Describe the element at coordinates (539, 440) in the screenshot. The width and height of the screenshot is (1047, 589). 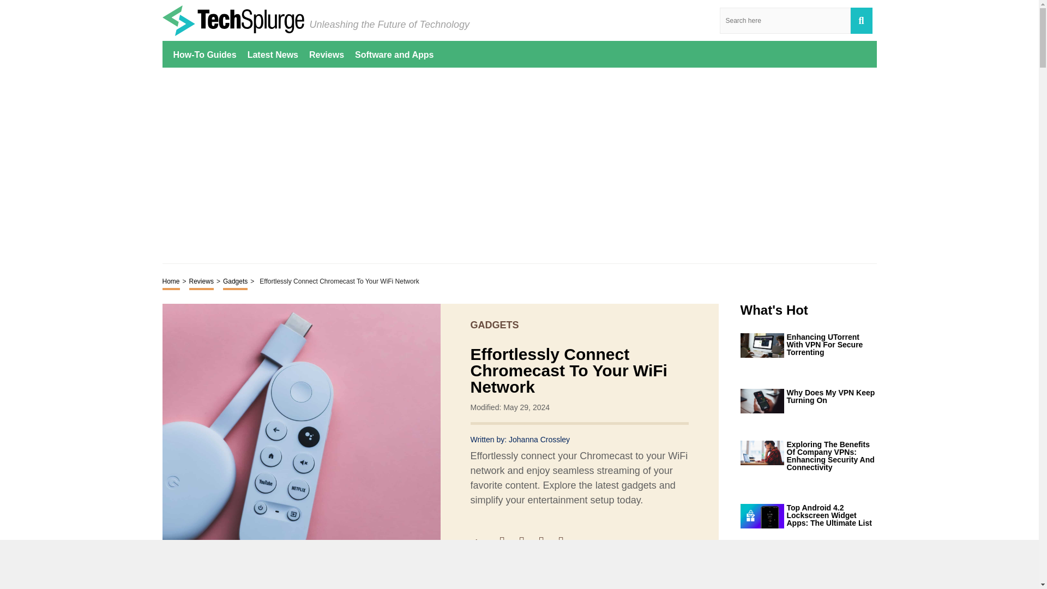
I see `Johanna Crossley` at that location.